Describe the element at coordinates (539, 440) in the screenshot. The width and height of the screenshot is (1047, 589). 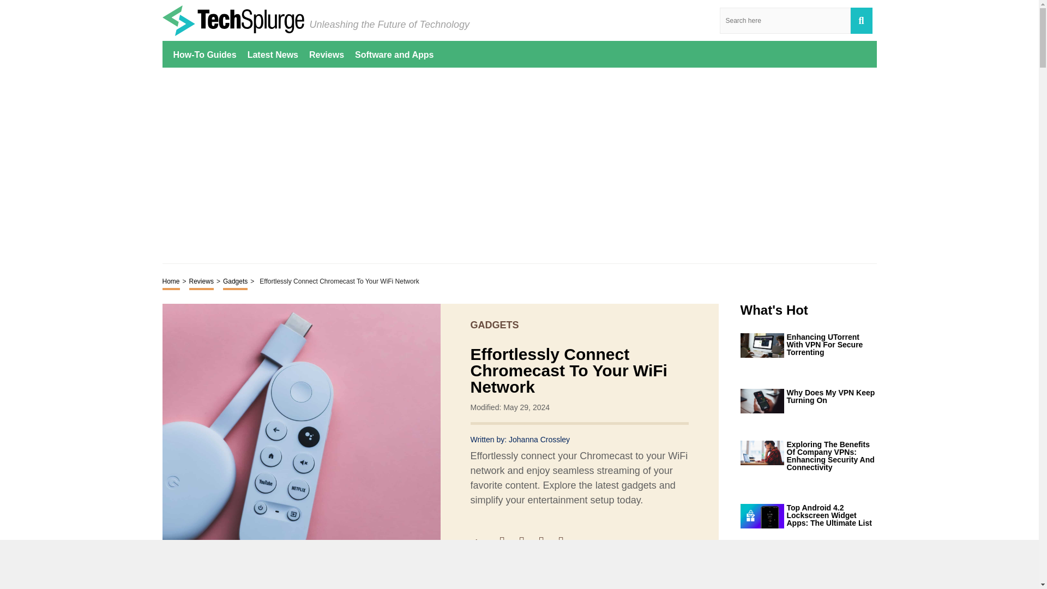
I see `Johanna Crossley` at that location.